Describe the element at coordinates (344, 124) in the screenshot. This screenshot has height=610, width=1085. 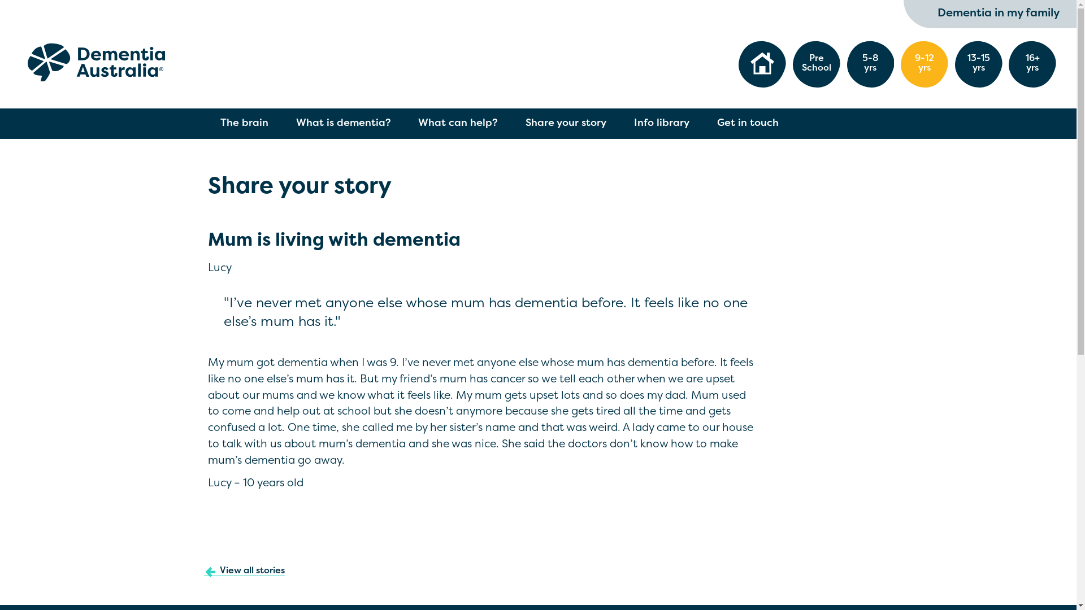
I see `What is dementia?` at that location.